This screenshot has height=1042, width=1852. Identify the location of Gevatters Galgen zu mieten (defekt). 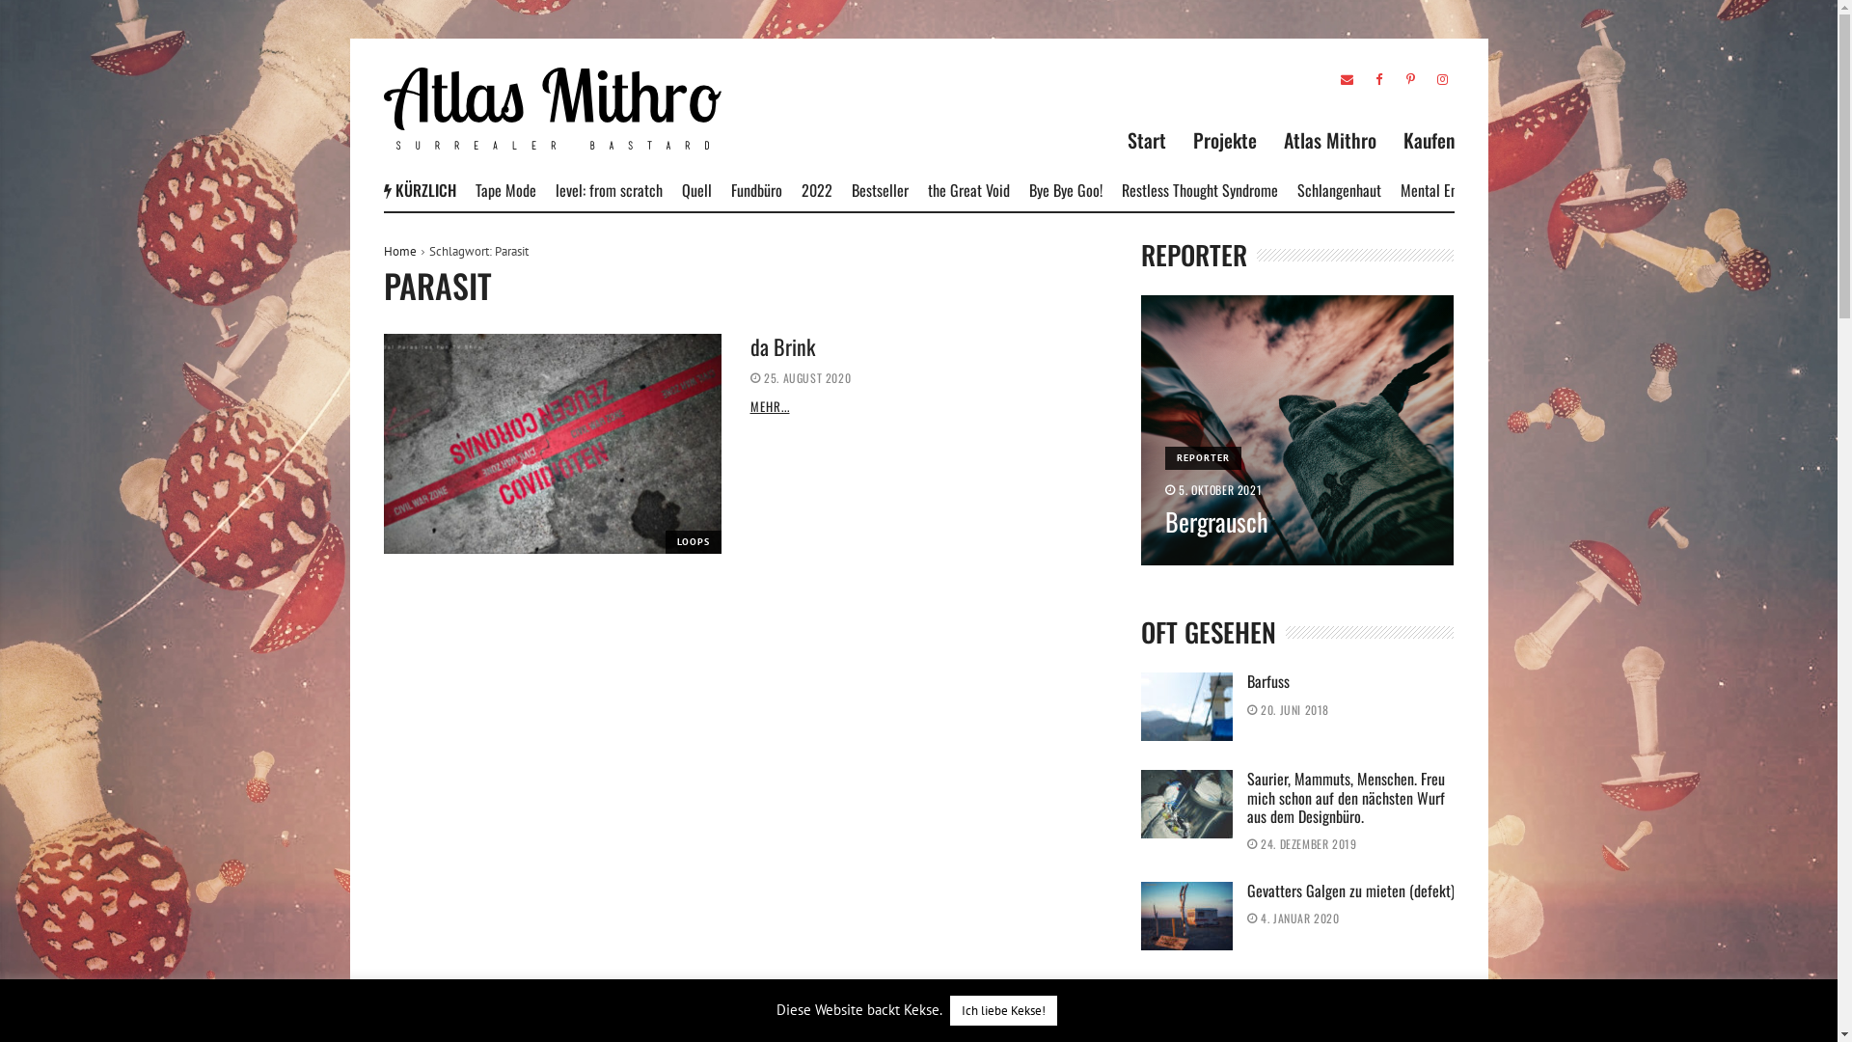
(1186, 917).